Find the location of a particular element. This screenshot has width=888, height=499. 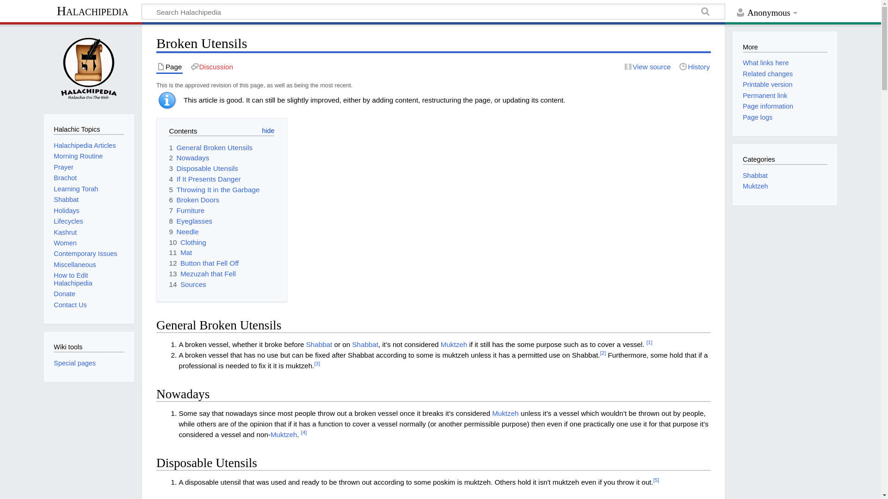

Shabbat is located at coordinates (364, 344).